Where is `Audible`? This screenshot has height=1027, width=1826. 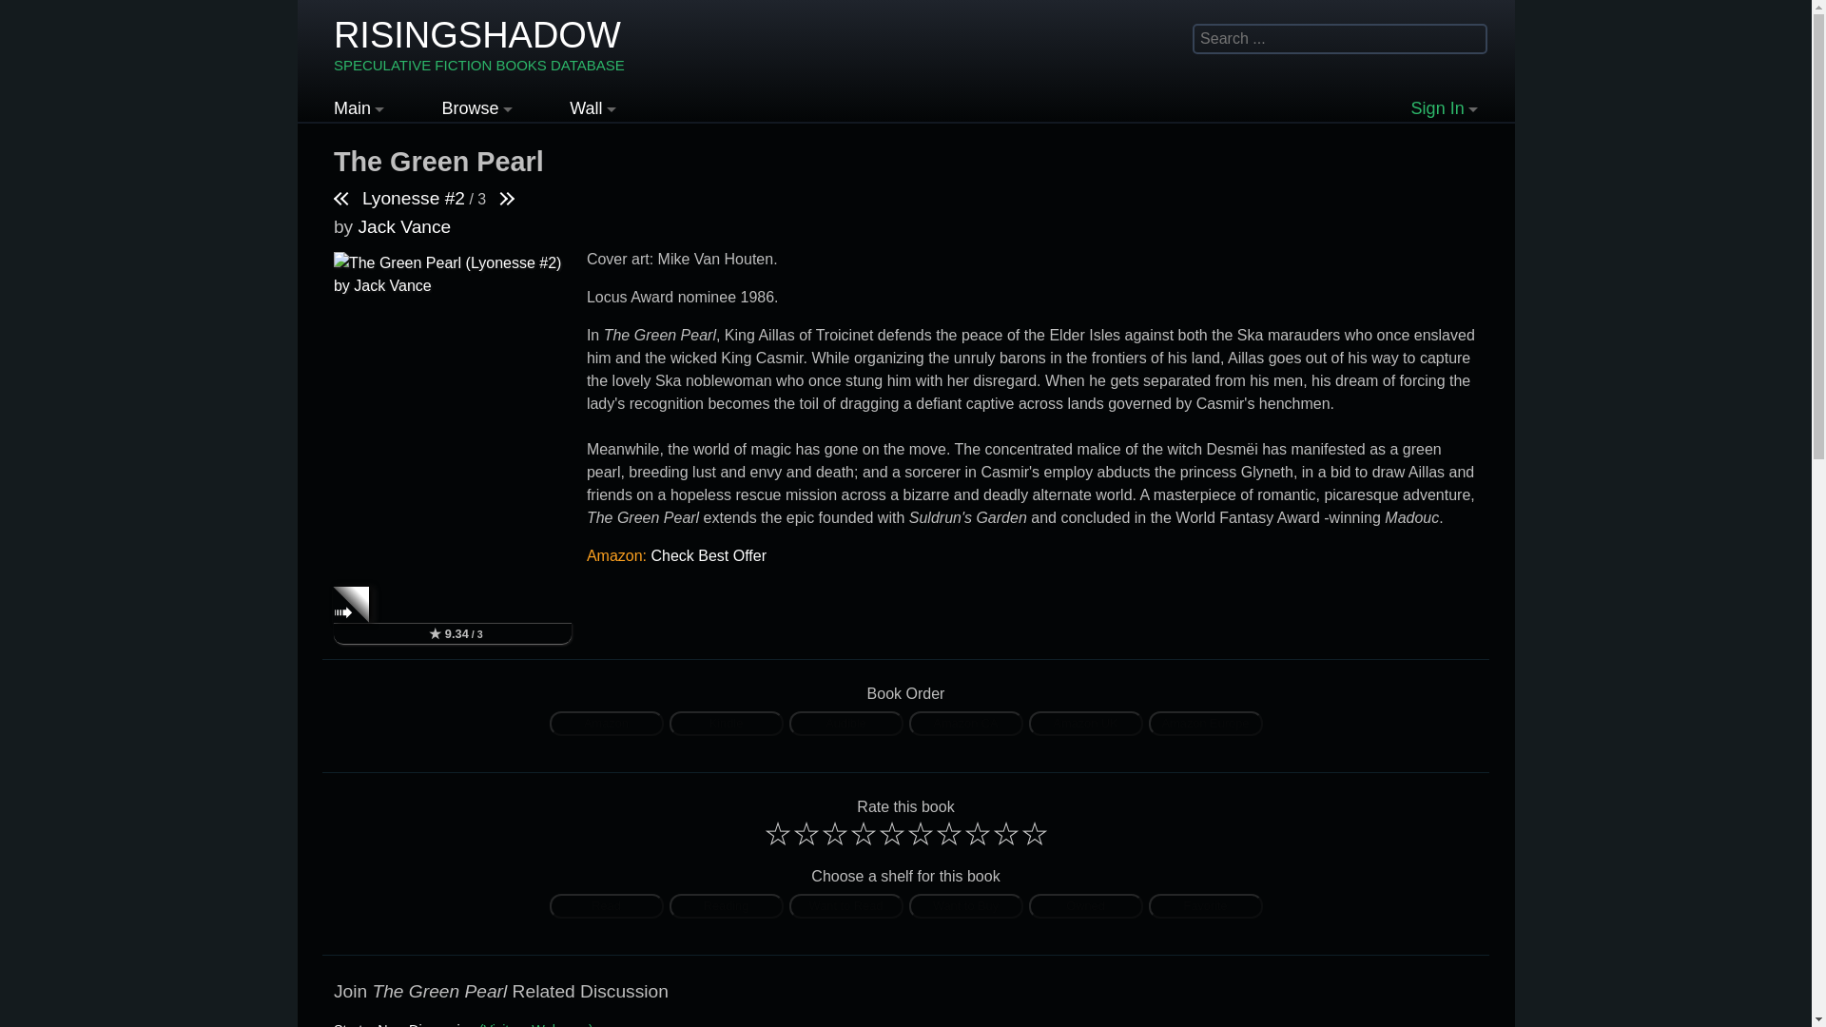 Audible is located at coordinates (846, 724).